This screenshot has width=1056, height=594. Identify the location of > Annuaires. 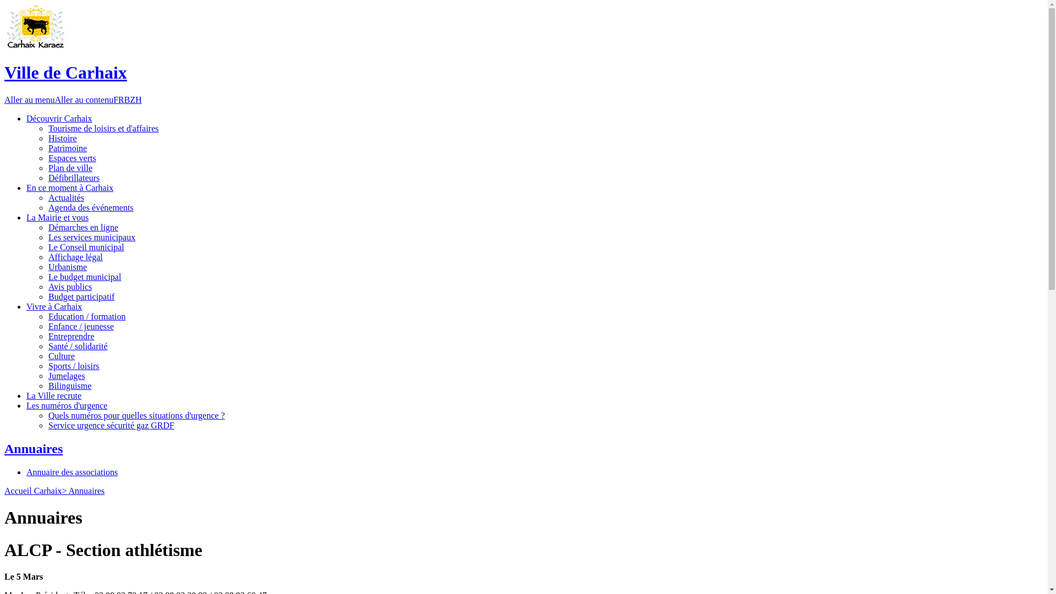
(83, 491).